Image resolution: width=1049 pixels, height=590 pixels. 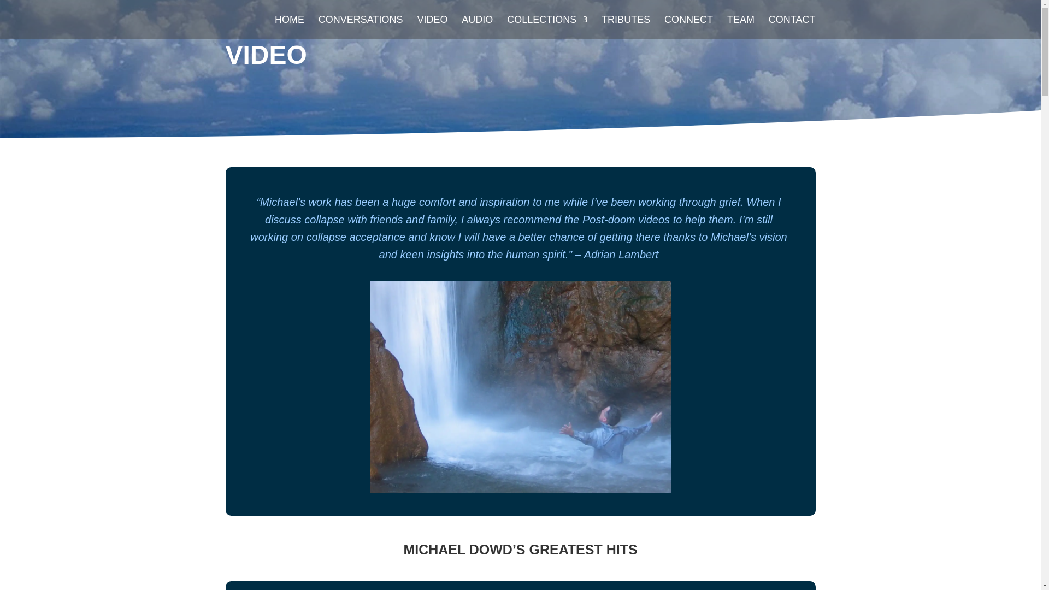 I want to click on COLLECTIONS, so click(x=547, y=27).